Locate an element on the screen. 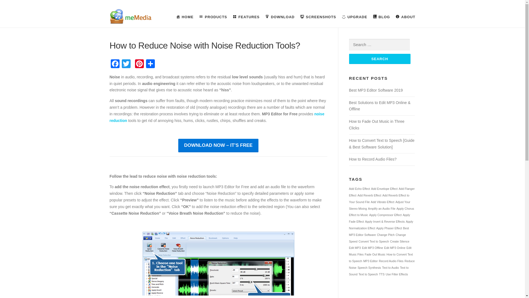 This screenshot has width=529, height=298. PRODUCTS is located at coordinates (213, 17).